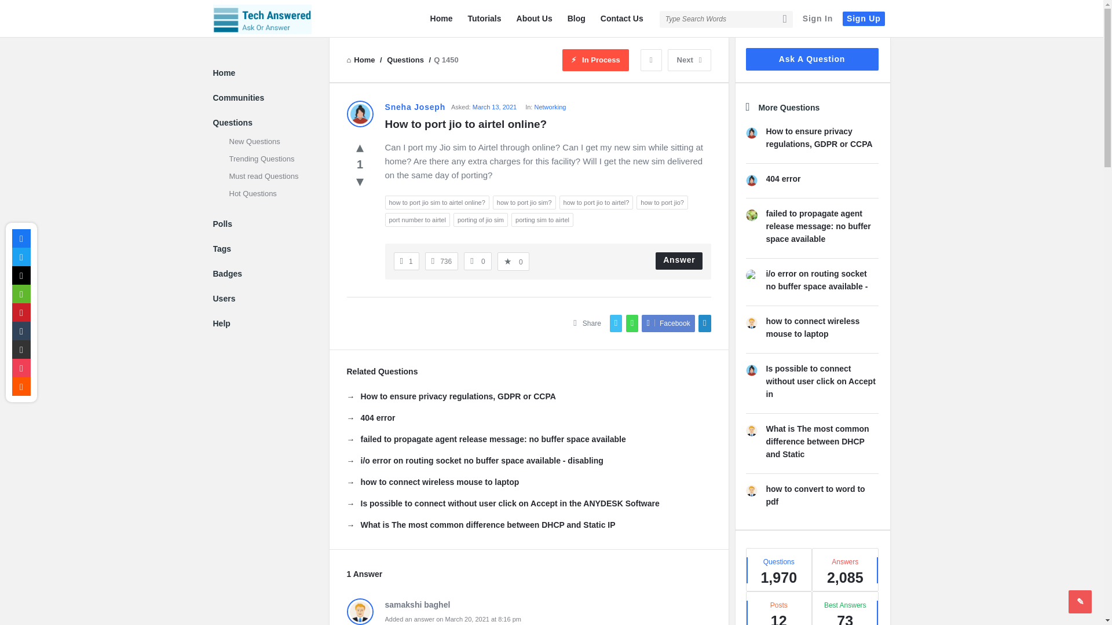 This screenshot has height=625, width=1112. I want to click on Tech Answered, so click(262, 19).